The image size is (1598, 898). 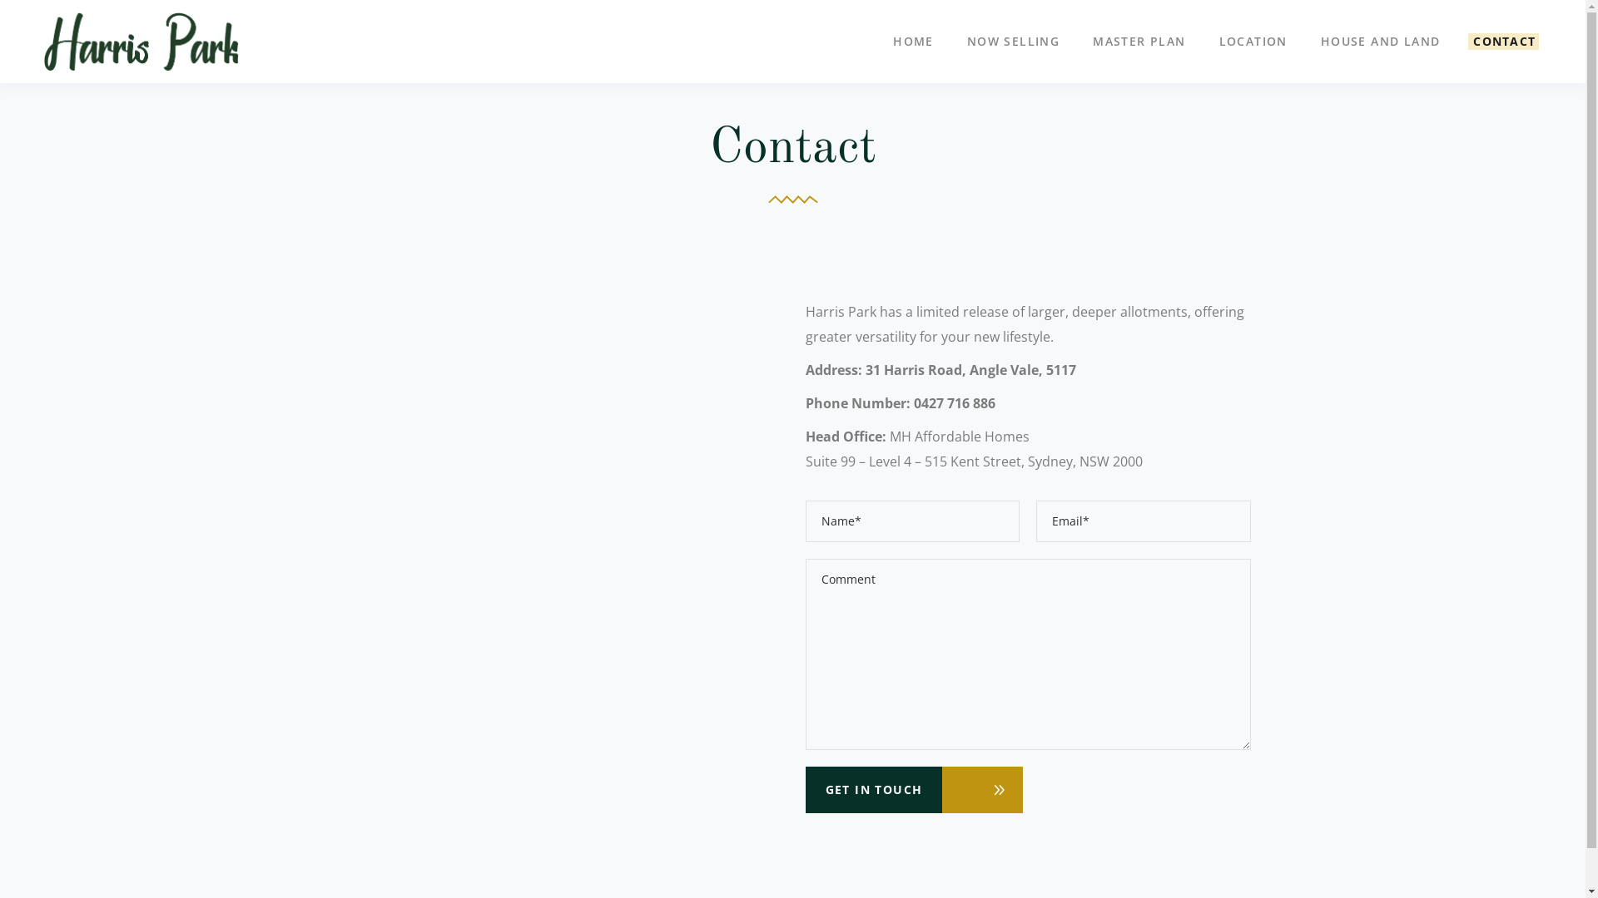 What do you see at coordinates (1014, 42) in the screenshot?
I see `NOW SELLING` at bounding box center [1014, 42].